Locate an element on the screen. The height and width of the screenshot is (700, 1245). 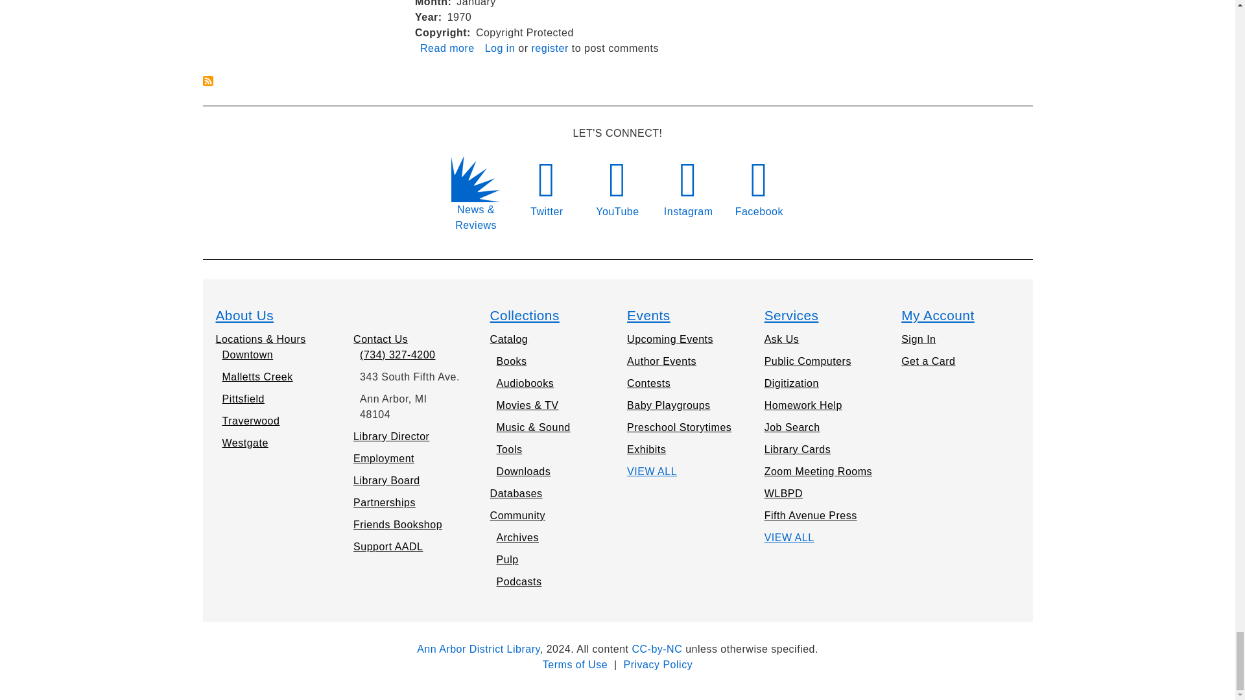
Log in is located at coordinates (447, 48).